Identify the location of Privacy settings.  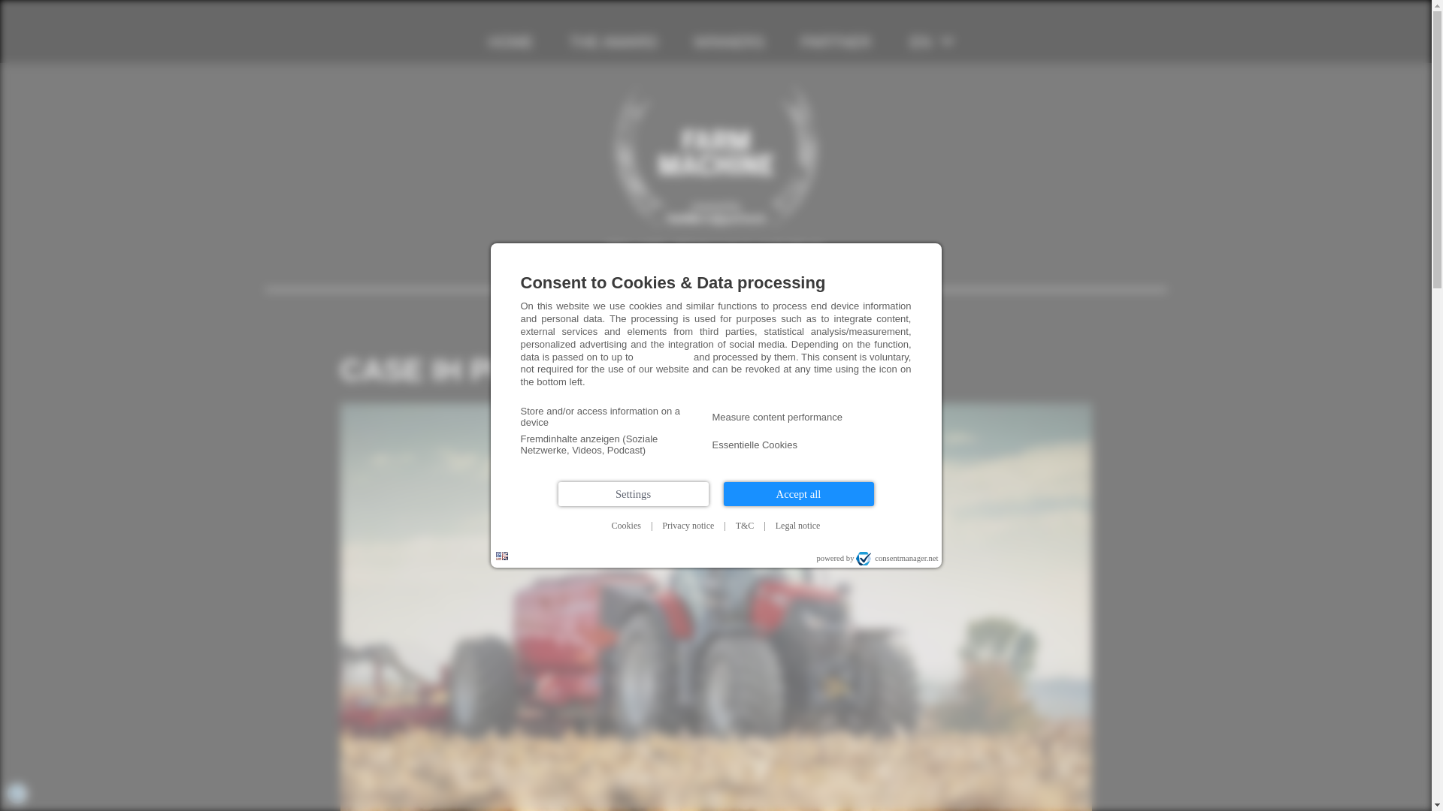
(17, 793).